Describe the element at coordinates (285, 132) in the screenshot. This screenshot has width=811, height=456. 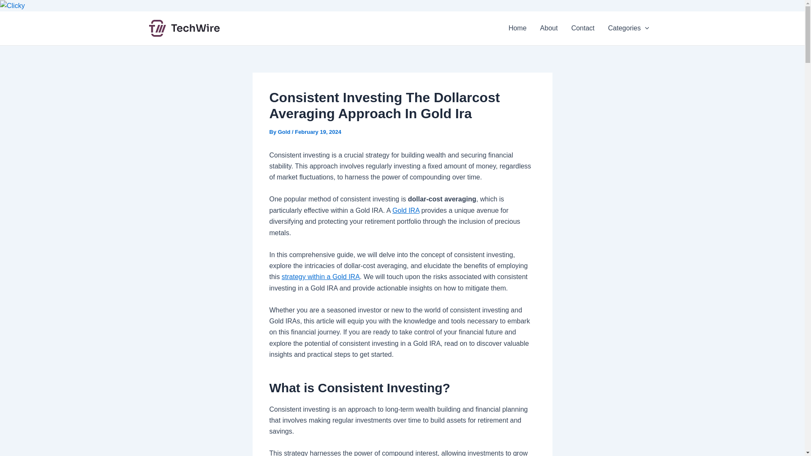
I see `Gold` at that location.